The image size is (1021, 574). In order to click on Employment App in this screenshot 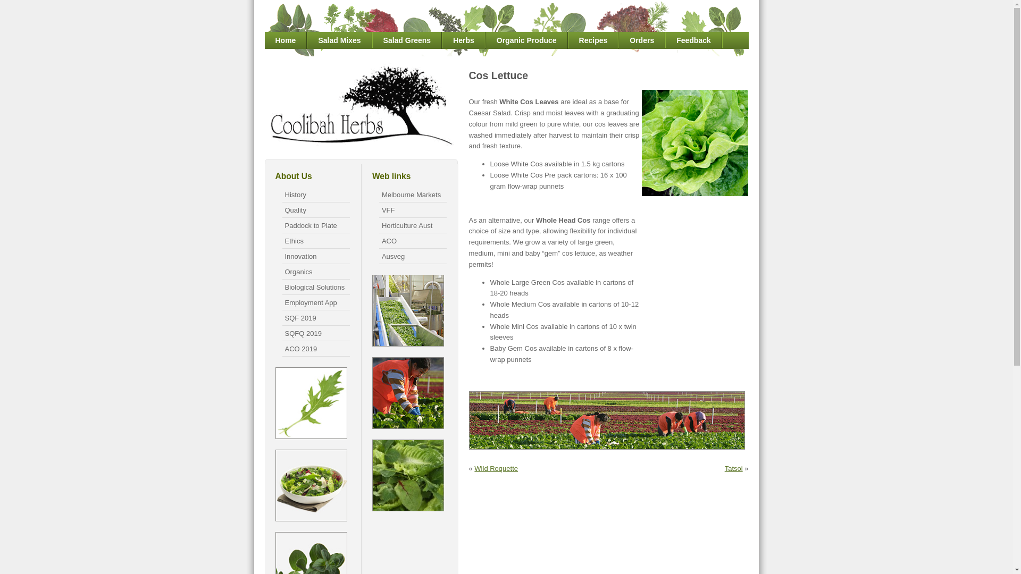, I will do `click(316, 303)`.